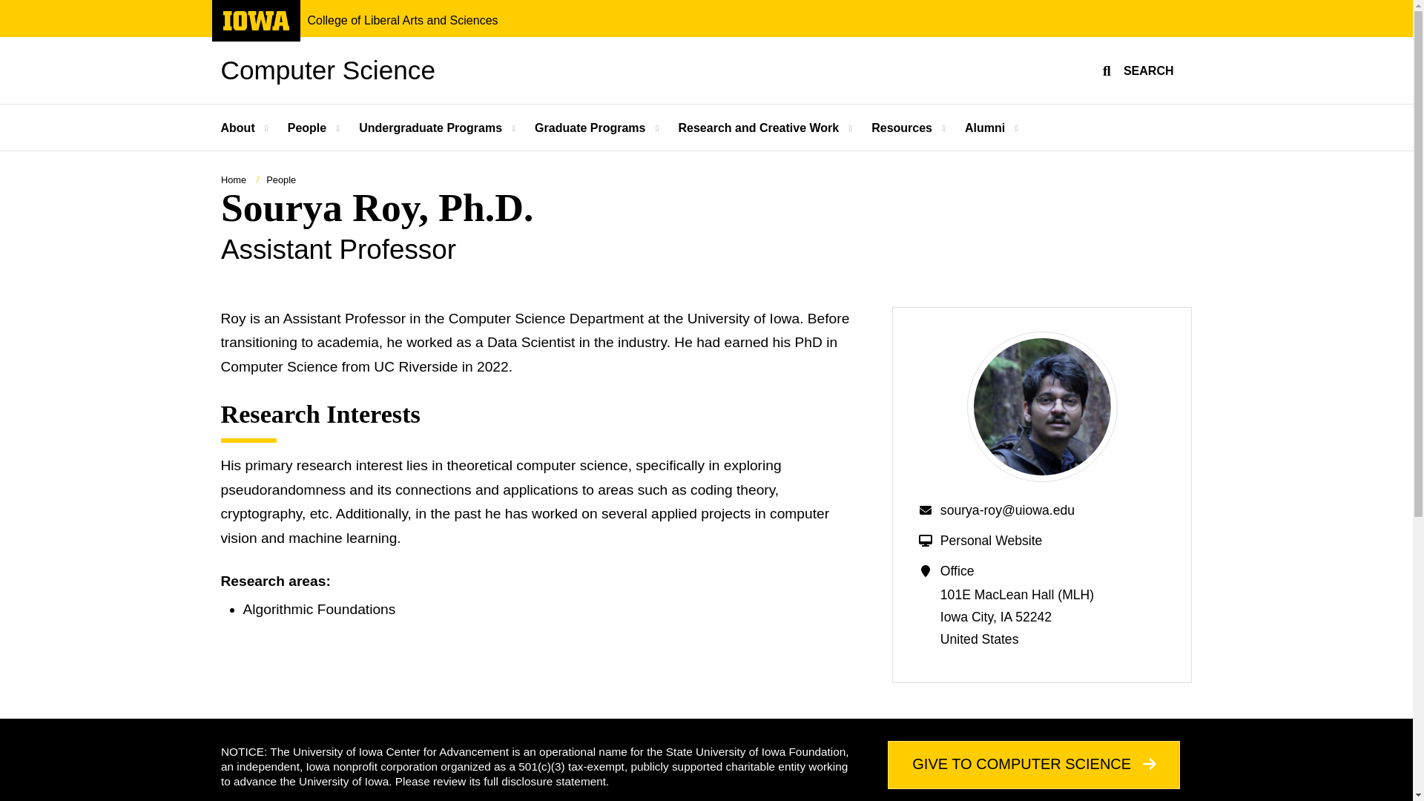  What do you see at coordinates (402, 21) in the screenshot?
I see `About` at bounding box center [402, 21].